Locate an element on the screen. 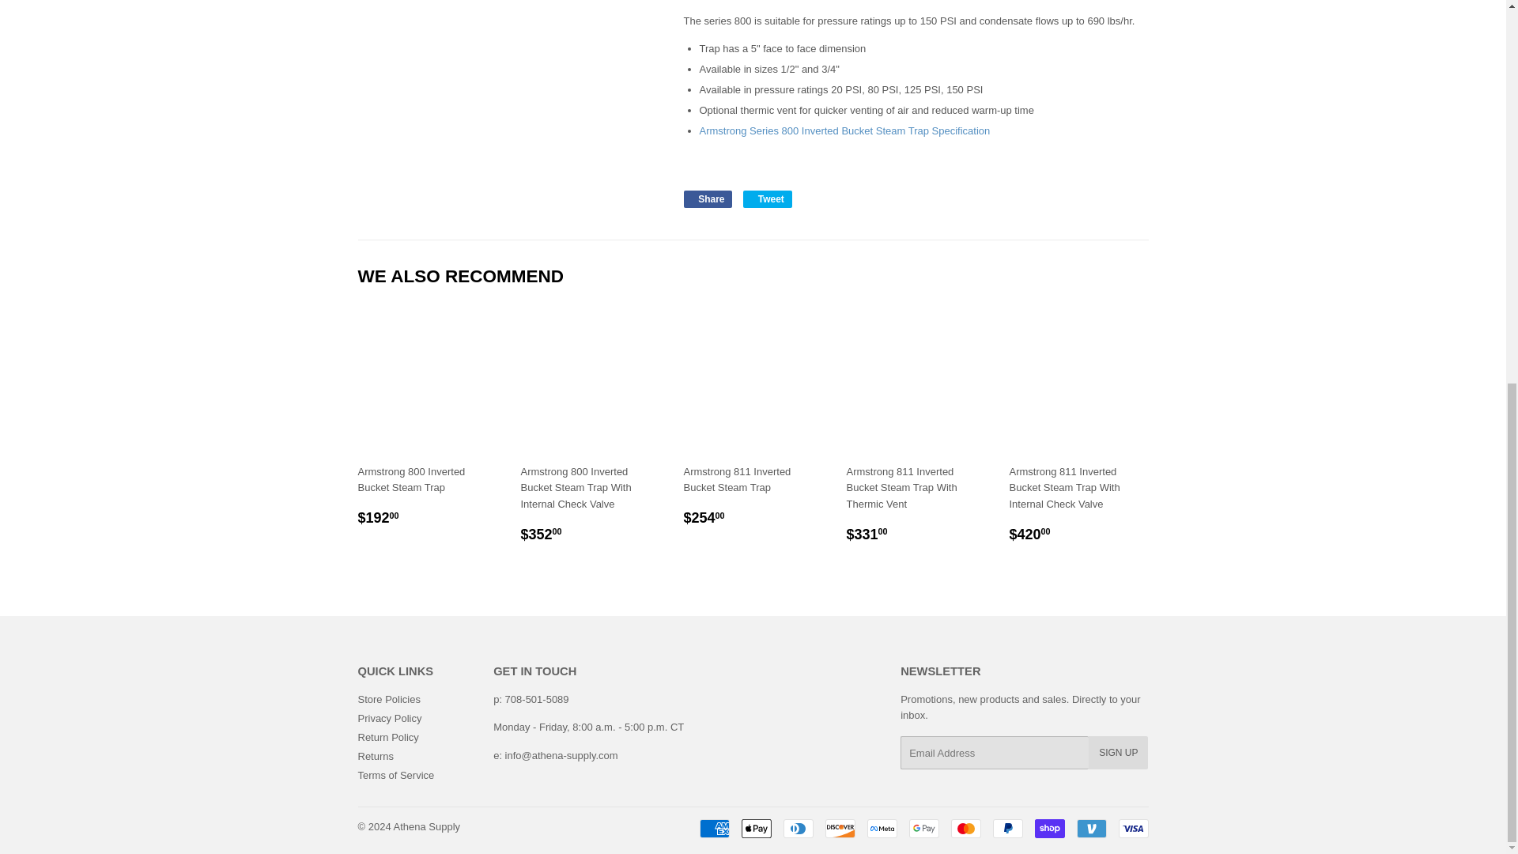 This screenshot has width=1518, height=854. Meta Pay is located at coordinates (882, 828).